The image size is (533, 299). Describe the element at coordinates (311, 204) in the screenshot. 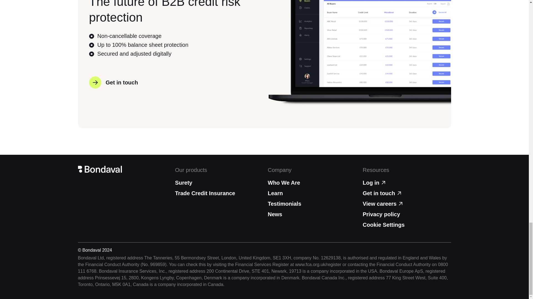

I see `Testimonials` at that location.